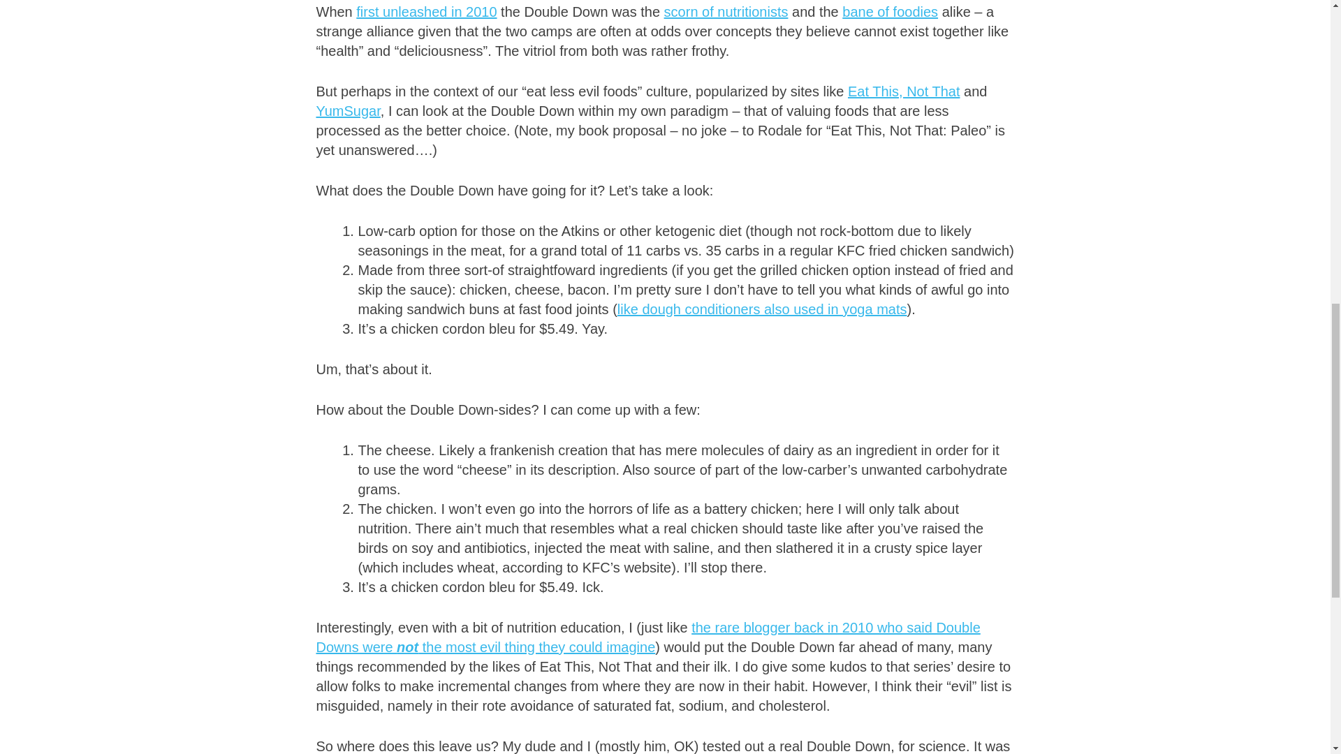  What do you see at coordinates (890, 12) in the screenshot?
I see `Sam Sifton NY Times` at bounding box center [890, 12].